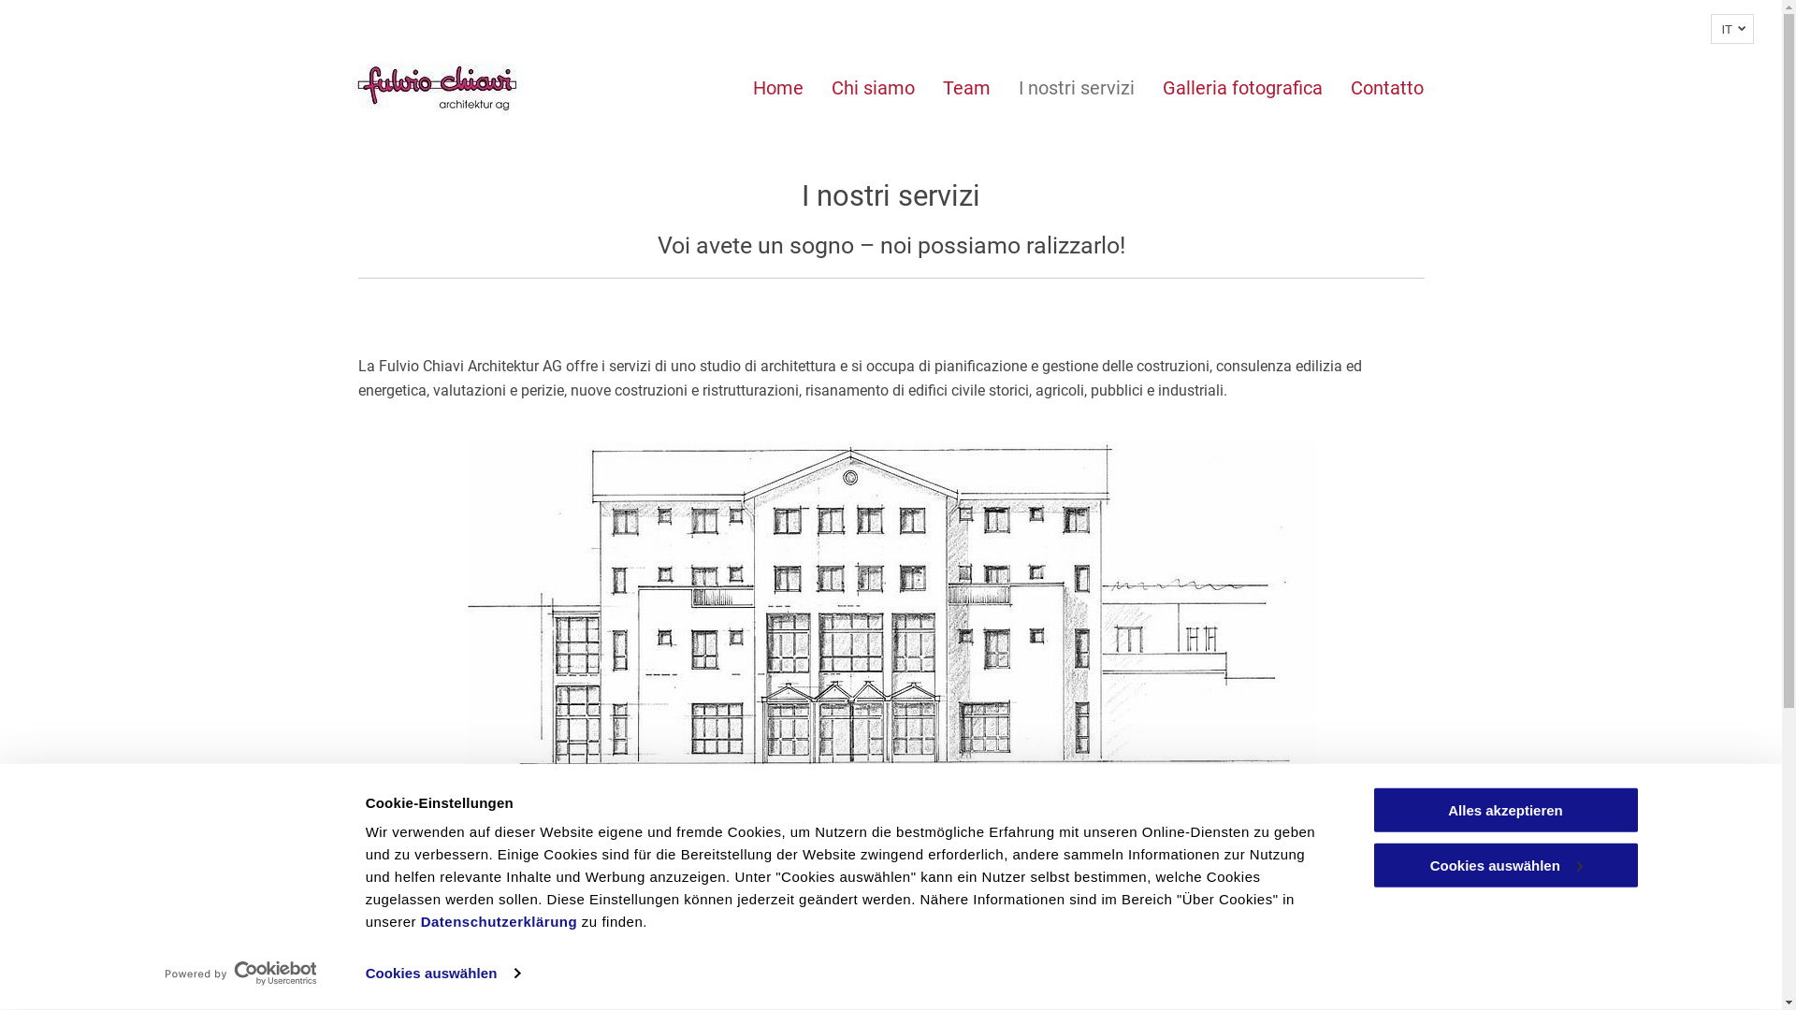 This screenshot has width=1796, height=1010. What do you see at coordinates (1732, 29) in the screenshot?
I see `IT` at bounding box center [1732, 29].